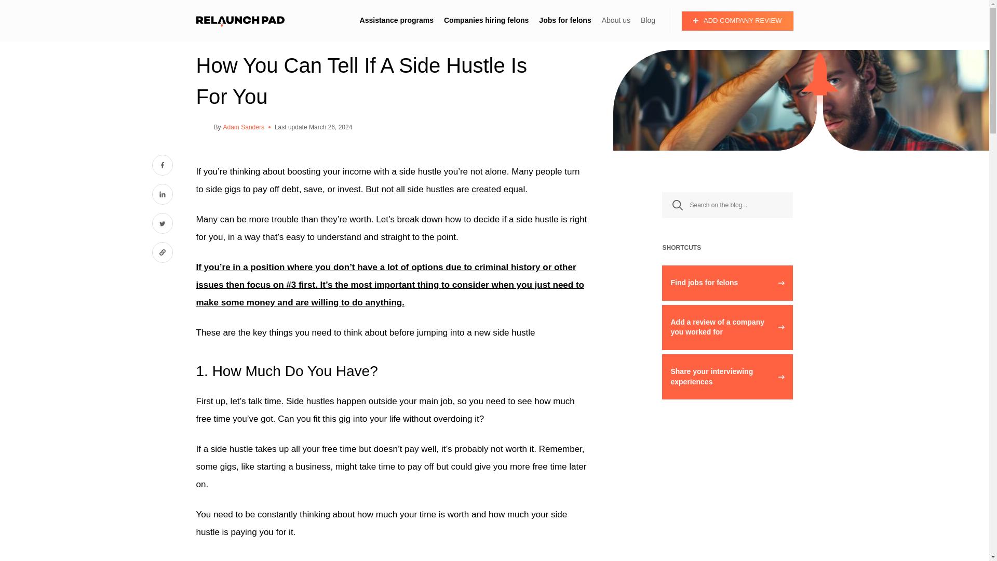  What do you see at coordinates (616, 21) in the screenshot?
I see `About us` at bounding box center [616, 21].